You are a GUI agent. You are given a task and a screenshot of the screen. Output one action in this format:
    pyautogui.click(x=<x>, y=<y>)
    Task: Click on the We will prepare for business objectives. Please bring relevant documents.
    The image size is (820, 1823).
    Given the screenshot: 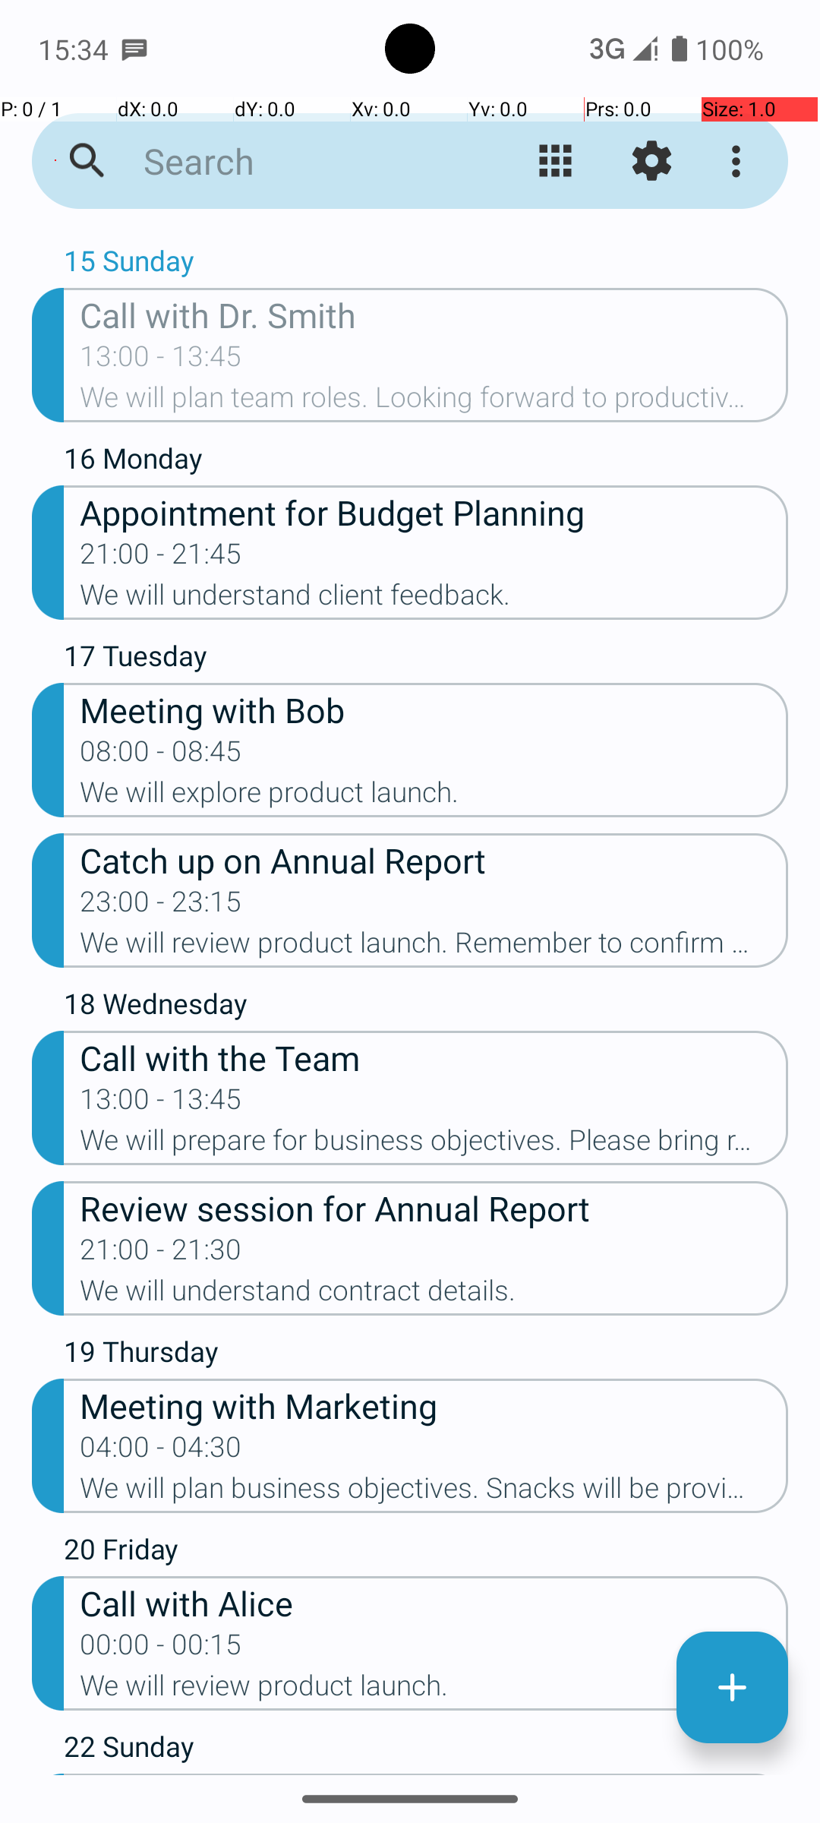 What is the action you would take?
    pyautogui.click(x=434, y=1145)
    